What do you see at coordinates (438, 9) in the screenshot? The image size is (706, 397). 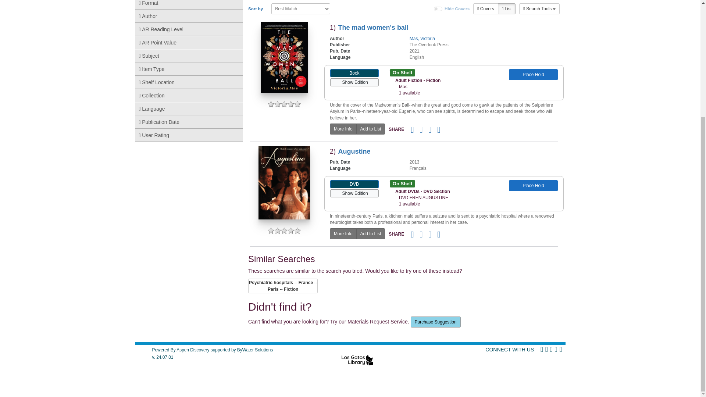 I see `on` at bounding box center [438, 9].